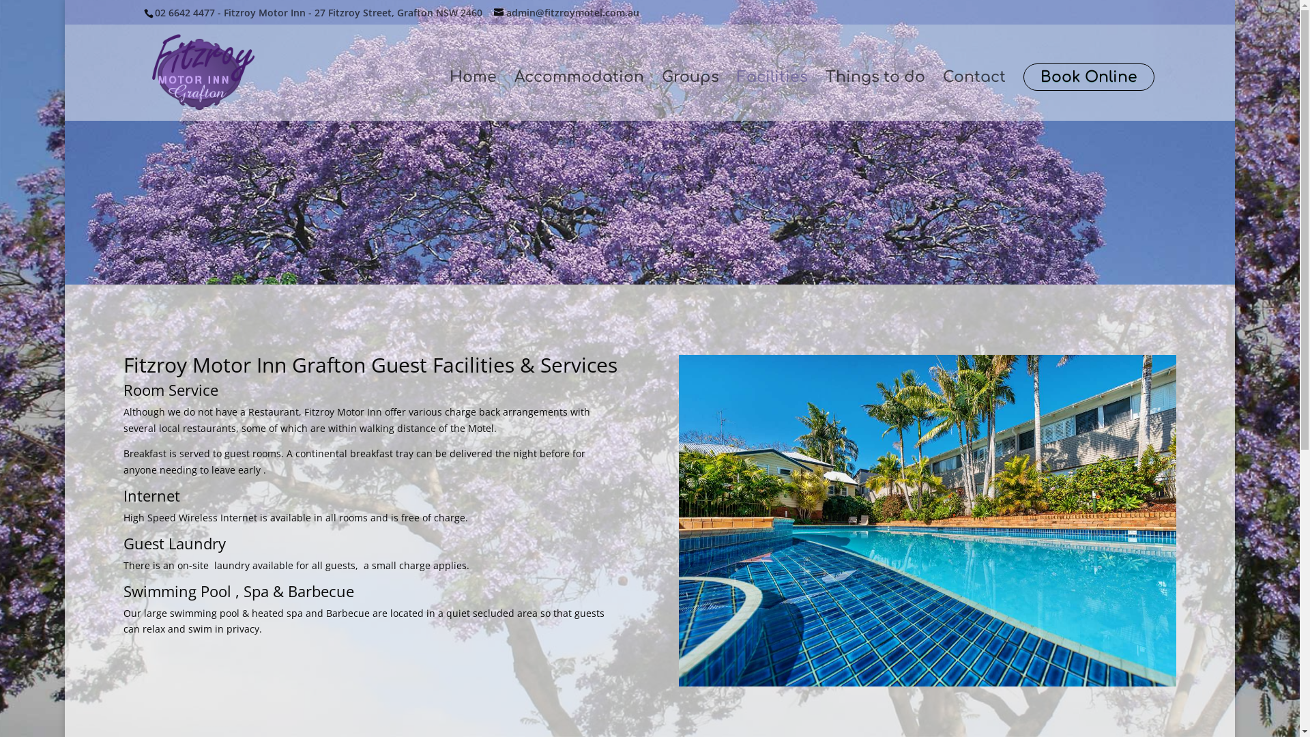 This screenshot has height=737, width=1310. Describe the element at coordinates (1089, 77) in the screenshot. I see `Book Online` at that location.